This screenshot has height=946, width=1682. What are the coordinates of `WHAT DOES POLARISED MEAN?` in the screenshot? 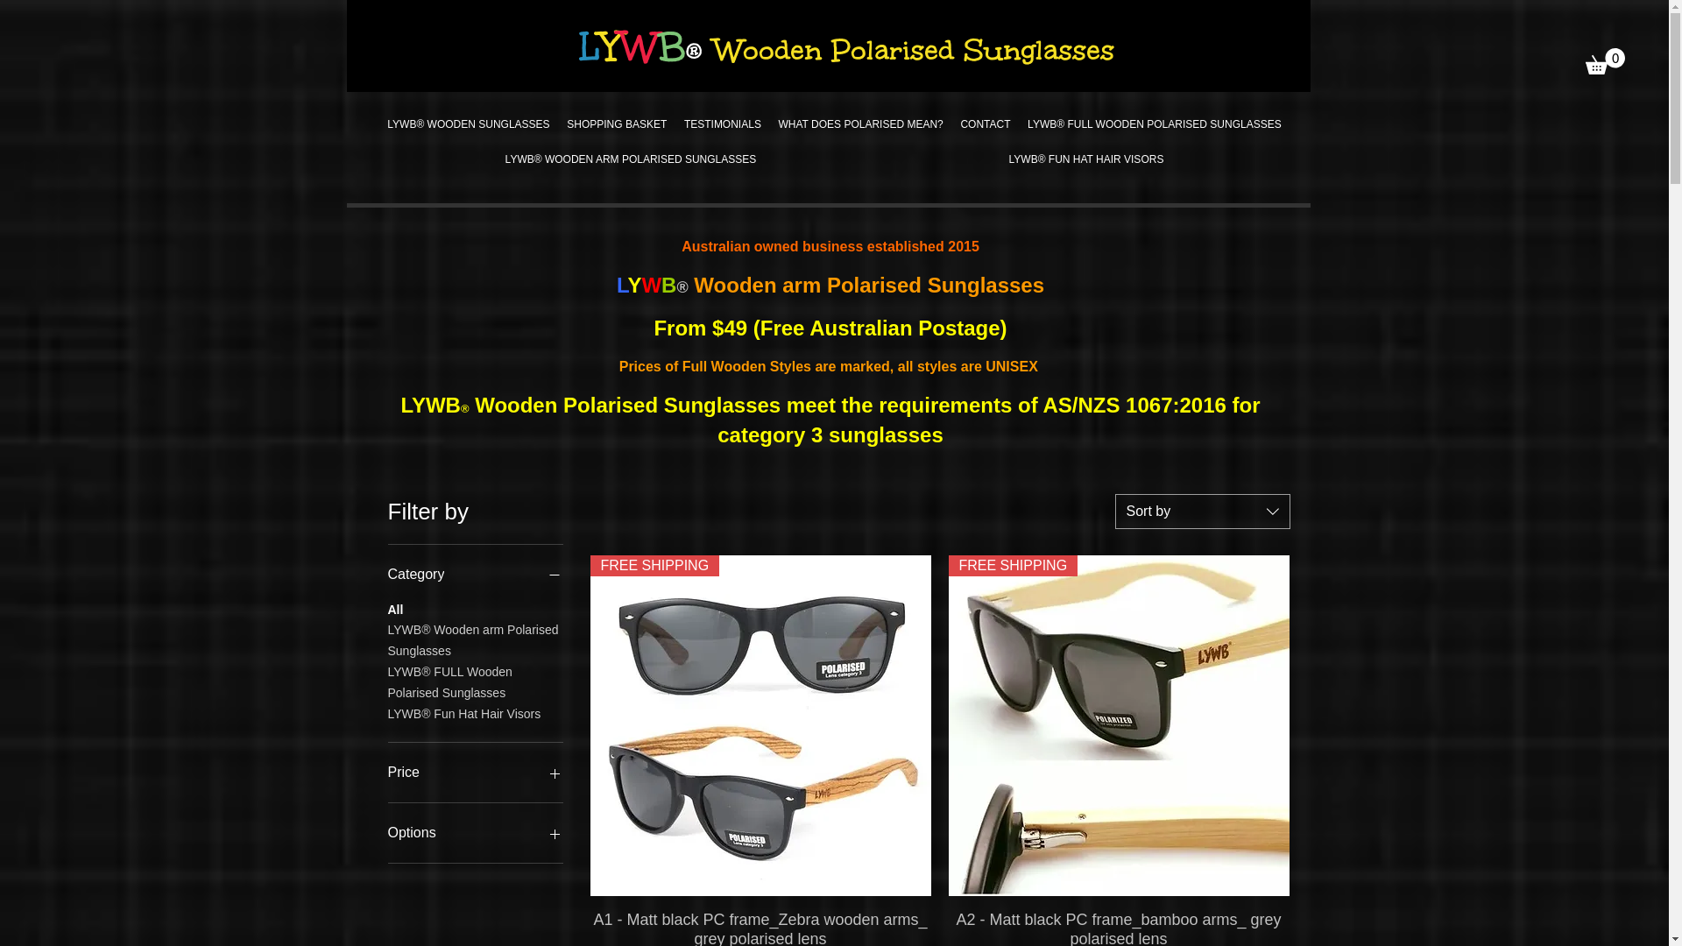 It's located at (861, 124).